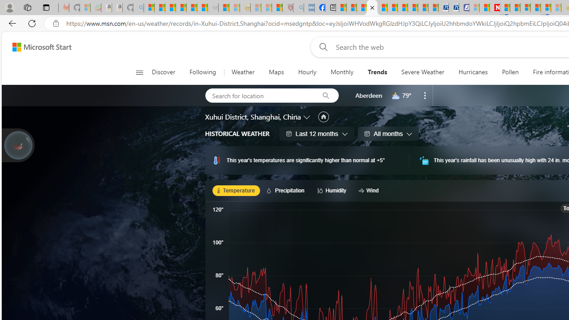  Describe the element at coordinates (287, 190) in the screenshot. I see `Precipitation` at that location.